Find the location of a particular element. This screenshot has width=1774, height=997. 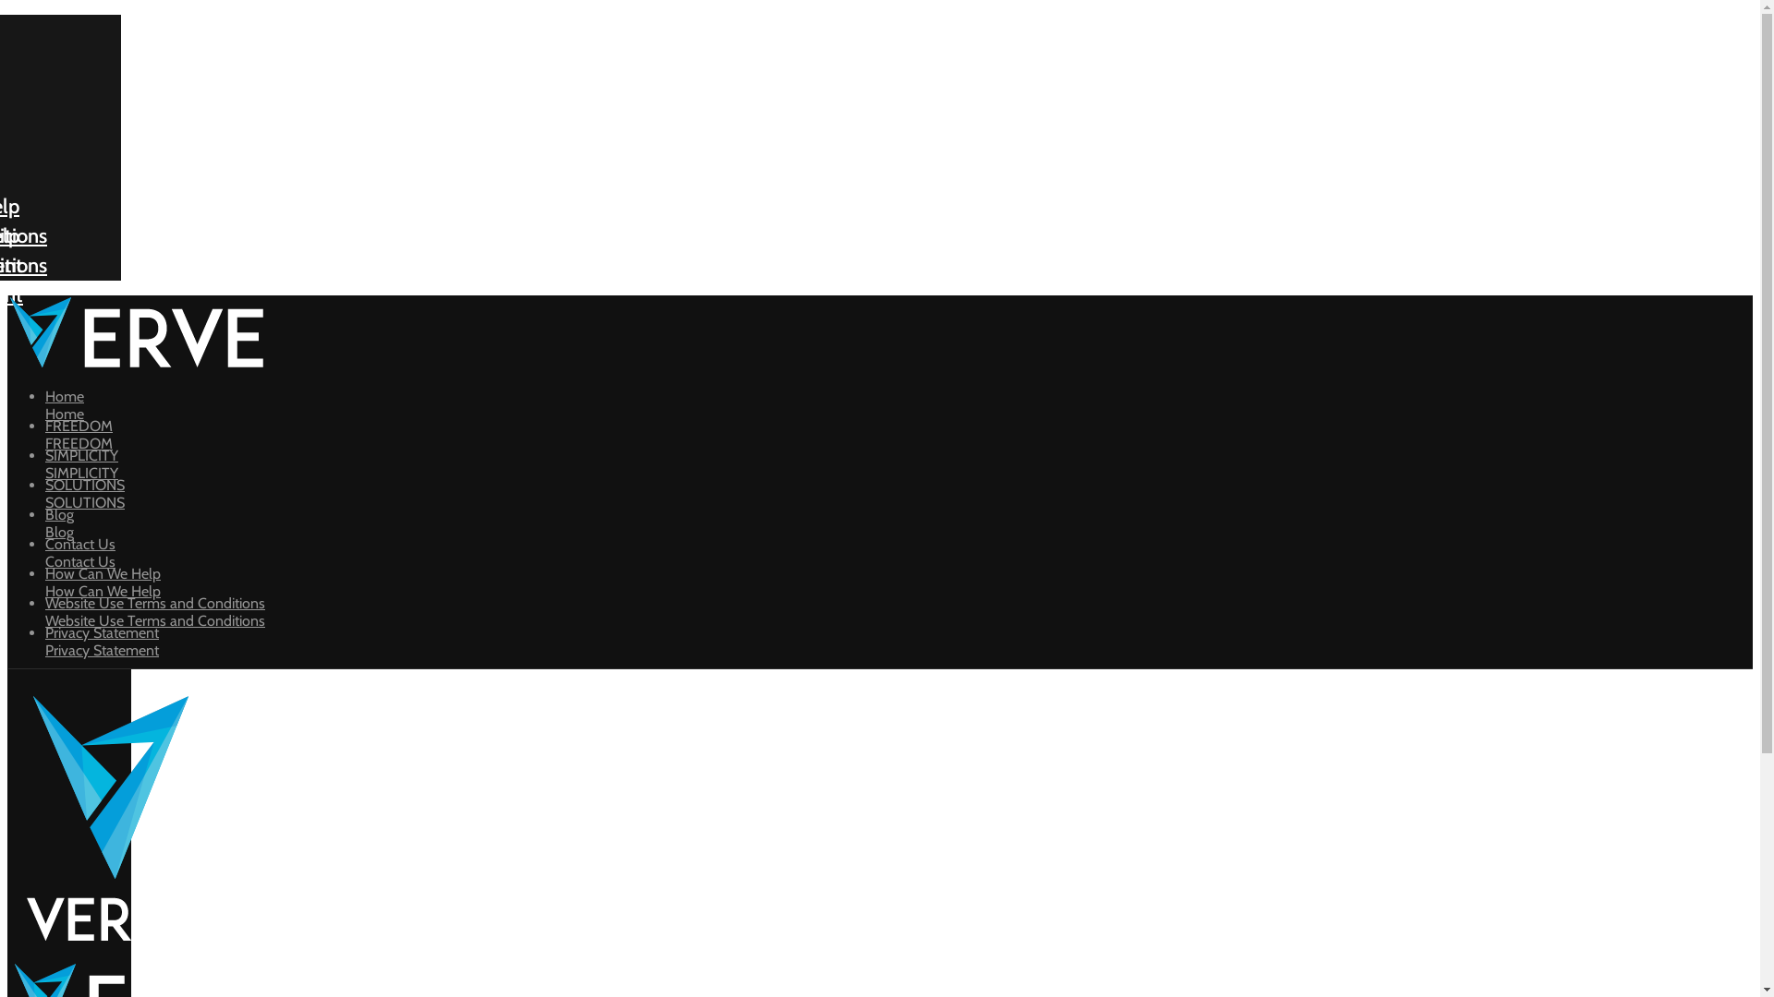

FREEDOM
FREEDOM is located at coordinates (899, 432).